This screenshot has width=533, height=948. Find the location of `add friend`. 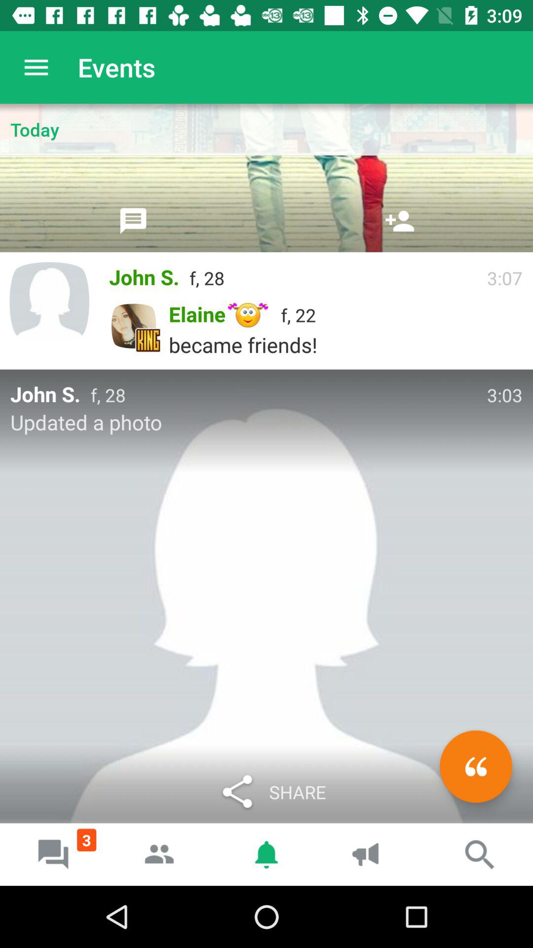

add friend is located at coordinates (400, 221).